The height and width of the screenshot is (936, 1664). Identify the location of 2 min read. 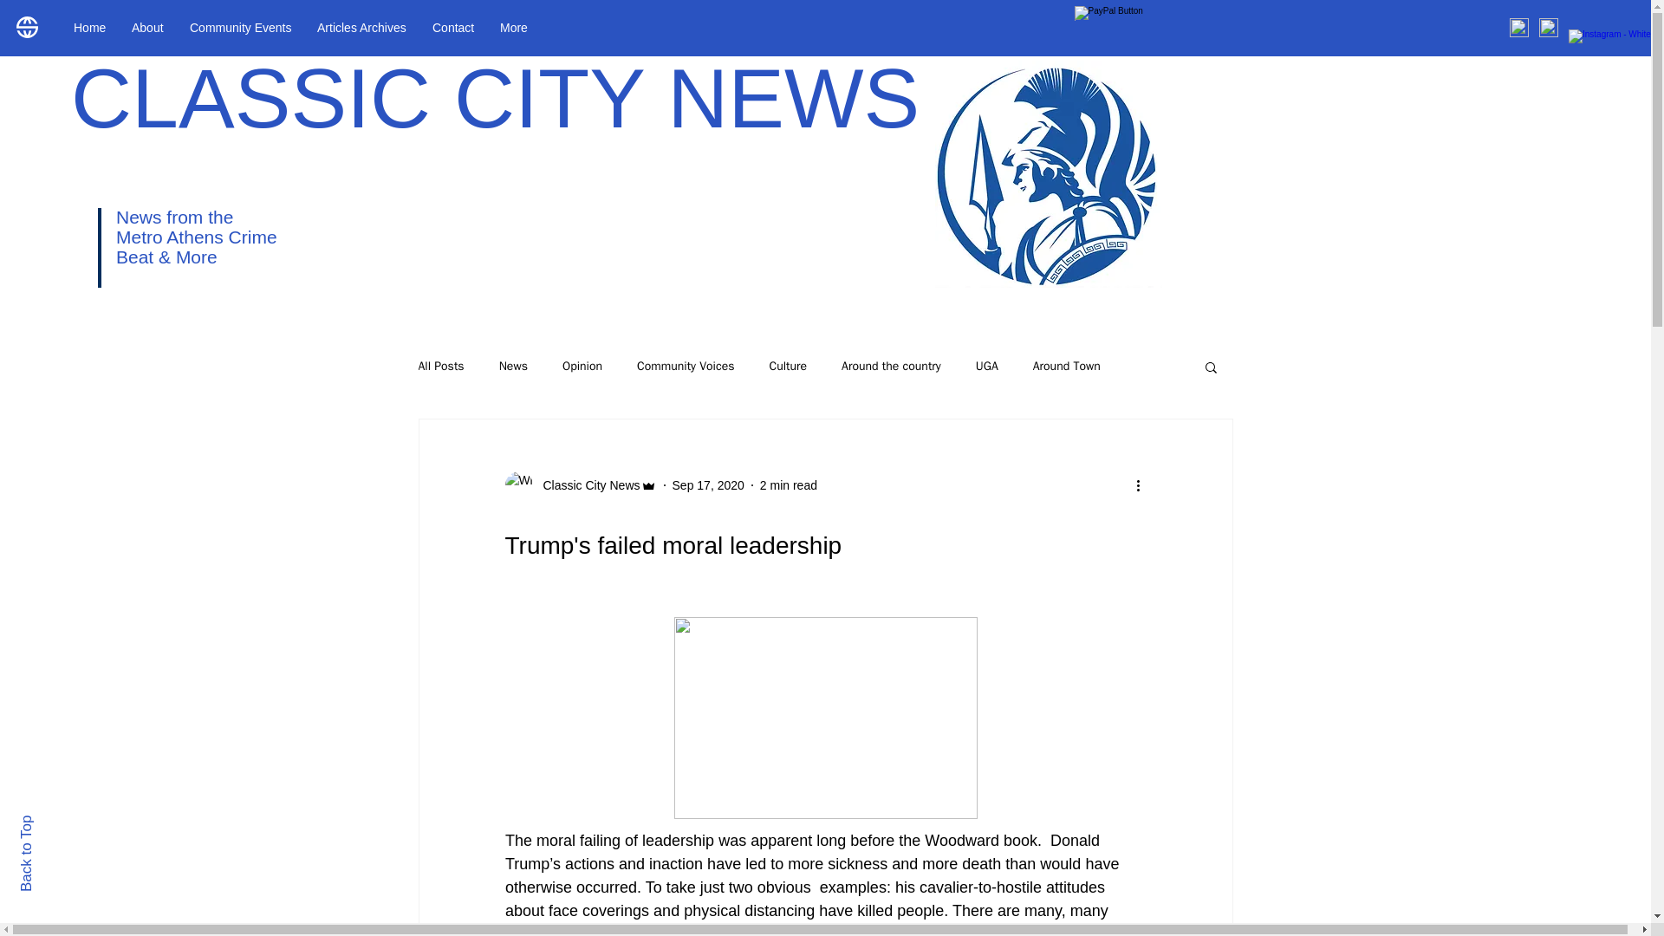
(789, 485).